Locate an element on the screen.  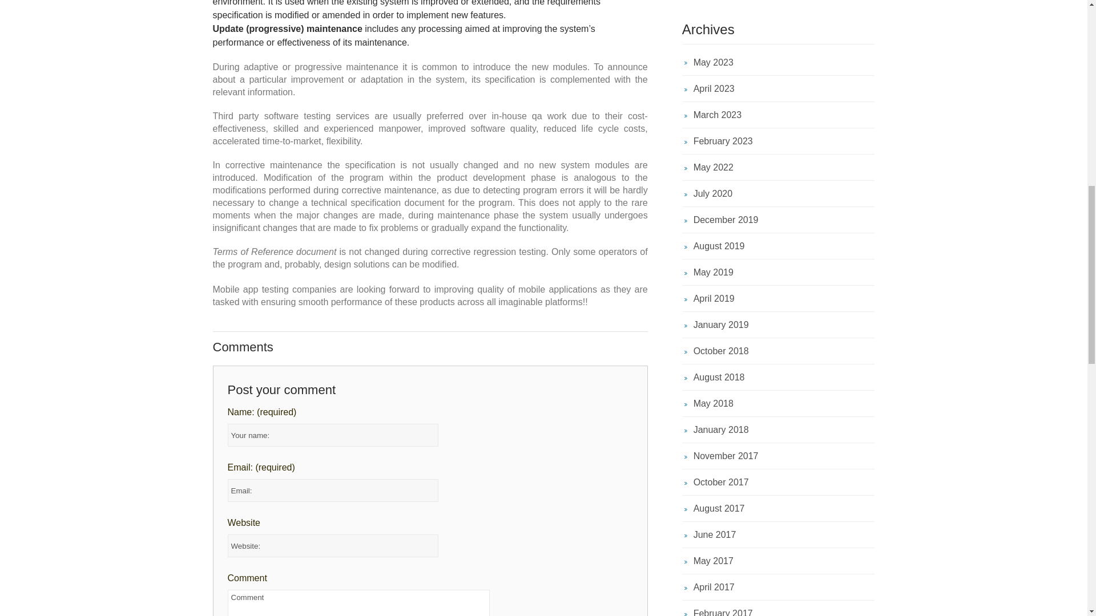
August 2019 is located at coordinates (778, 246).